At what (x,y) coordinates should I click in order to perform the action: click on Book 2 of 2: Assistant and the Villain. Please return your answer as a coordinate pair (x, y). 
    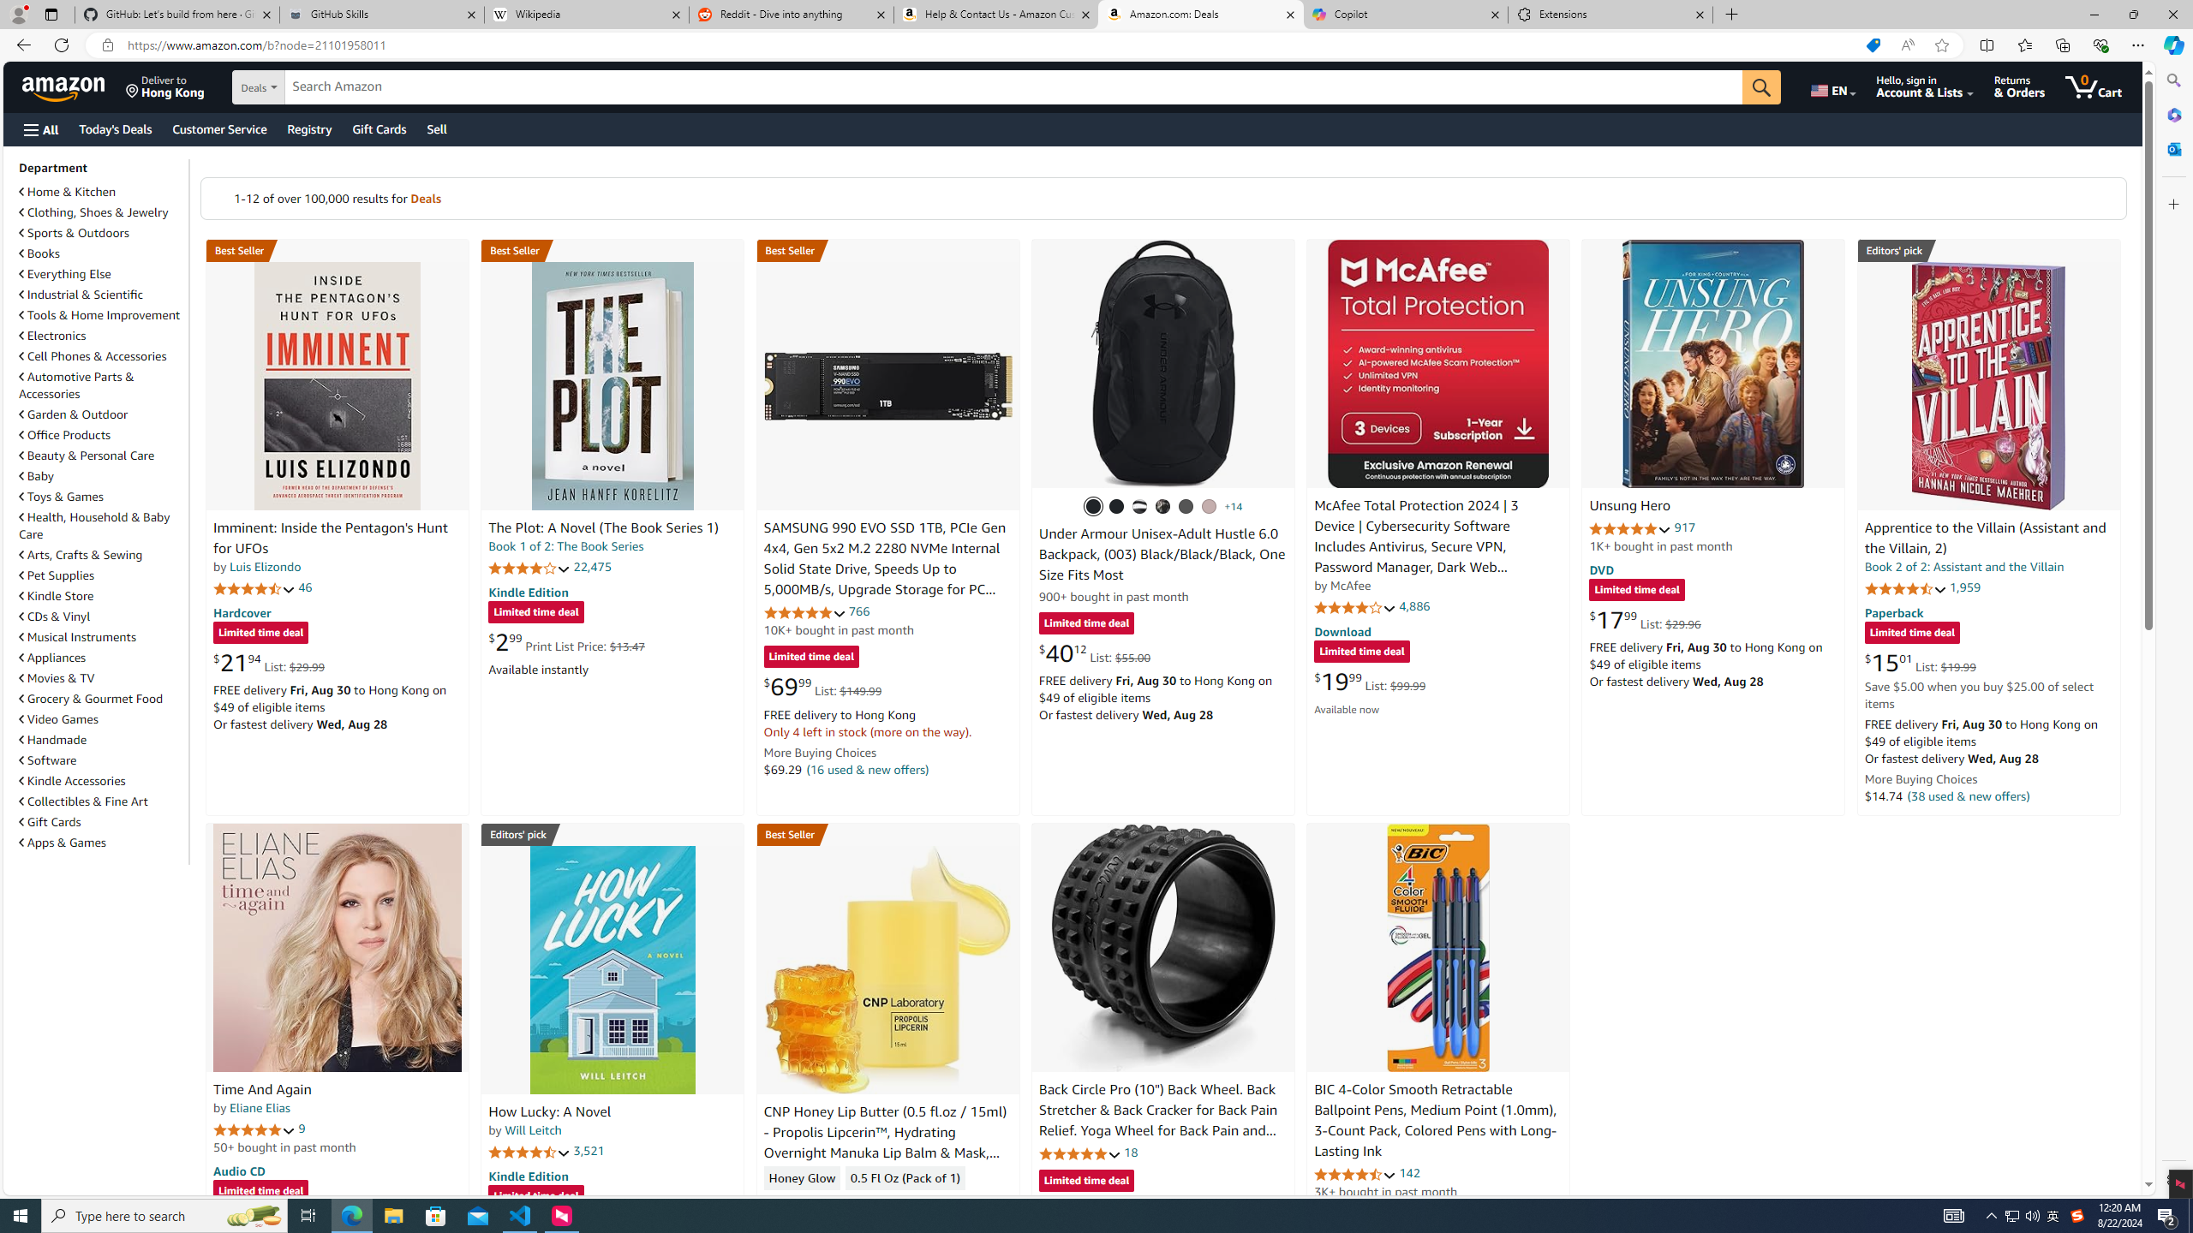
    Looking at the image, I should click on (1963, 567).